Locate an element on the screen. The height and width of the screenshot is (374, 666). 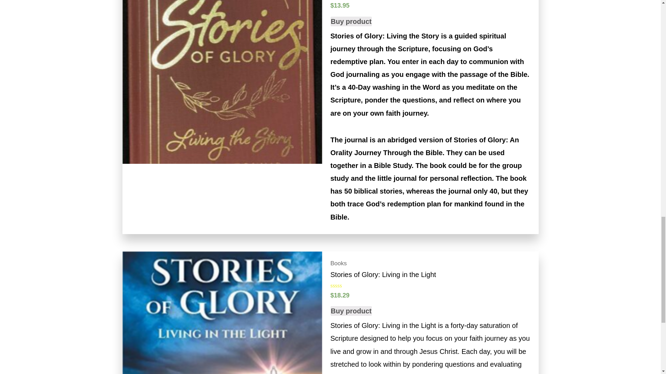
Buy product is located at coordinates (351, 21).